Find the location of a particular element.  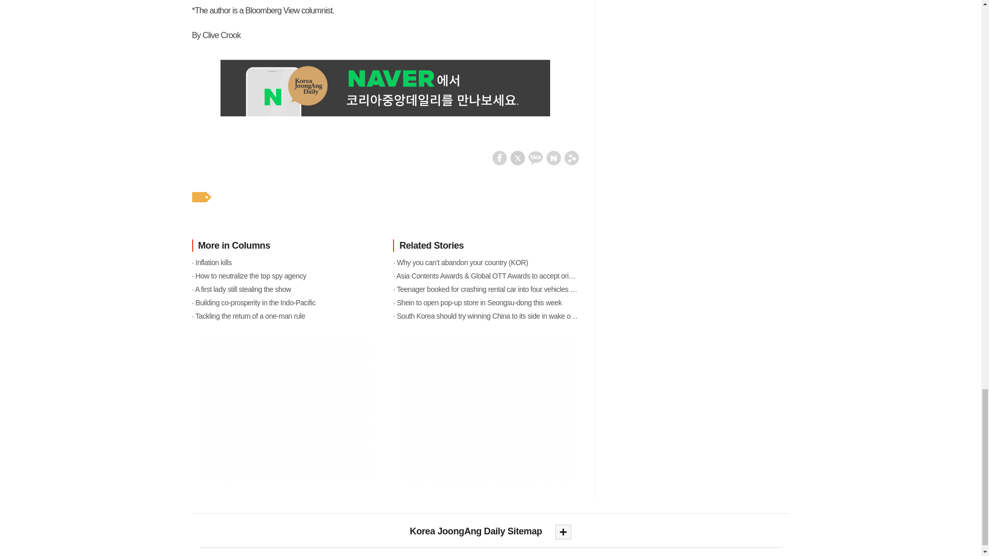

Share to Facebook New Window is located at coordinates (500, 158).